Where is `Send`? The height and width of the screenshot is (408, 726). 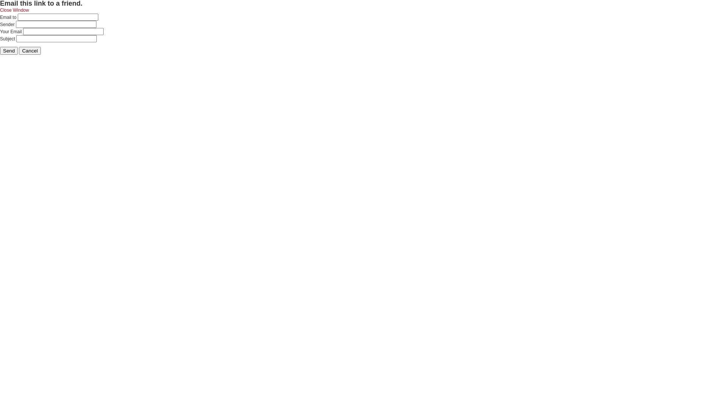
Send is located at coordinates (9, 51).